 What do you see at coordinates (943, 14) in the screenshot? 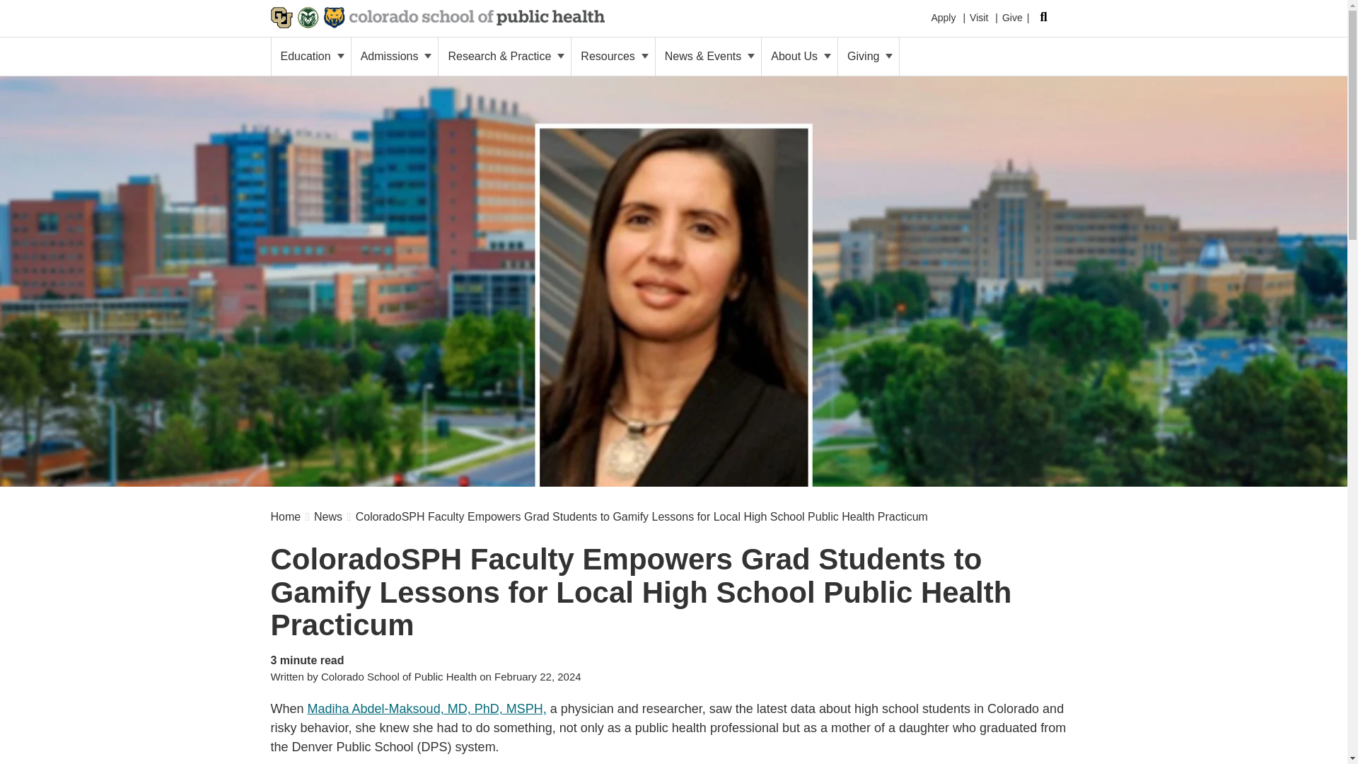
I see `Apply` at bounding box center [943, 14].